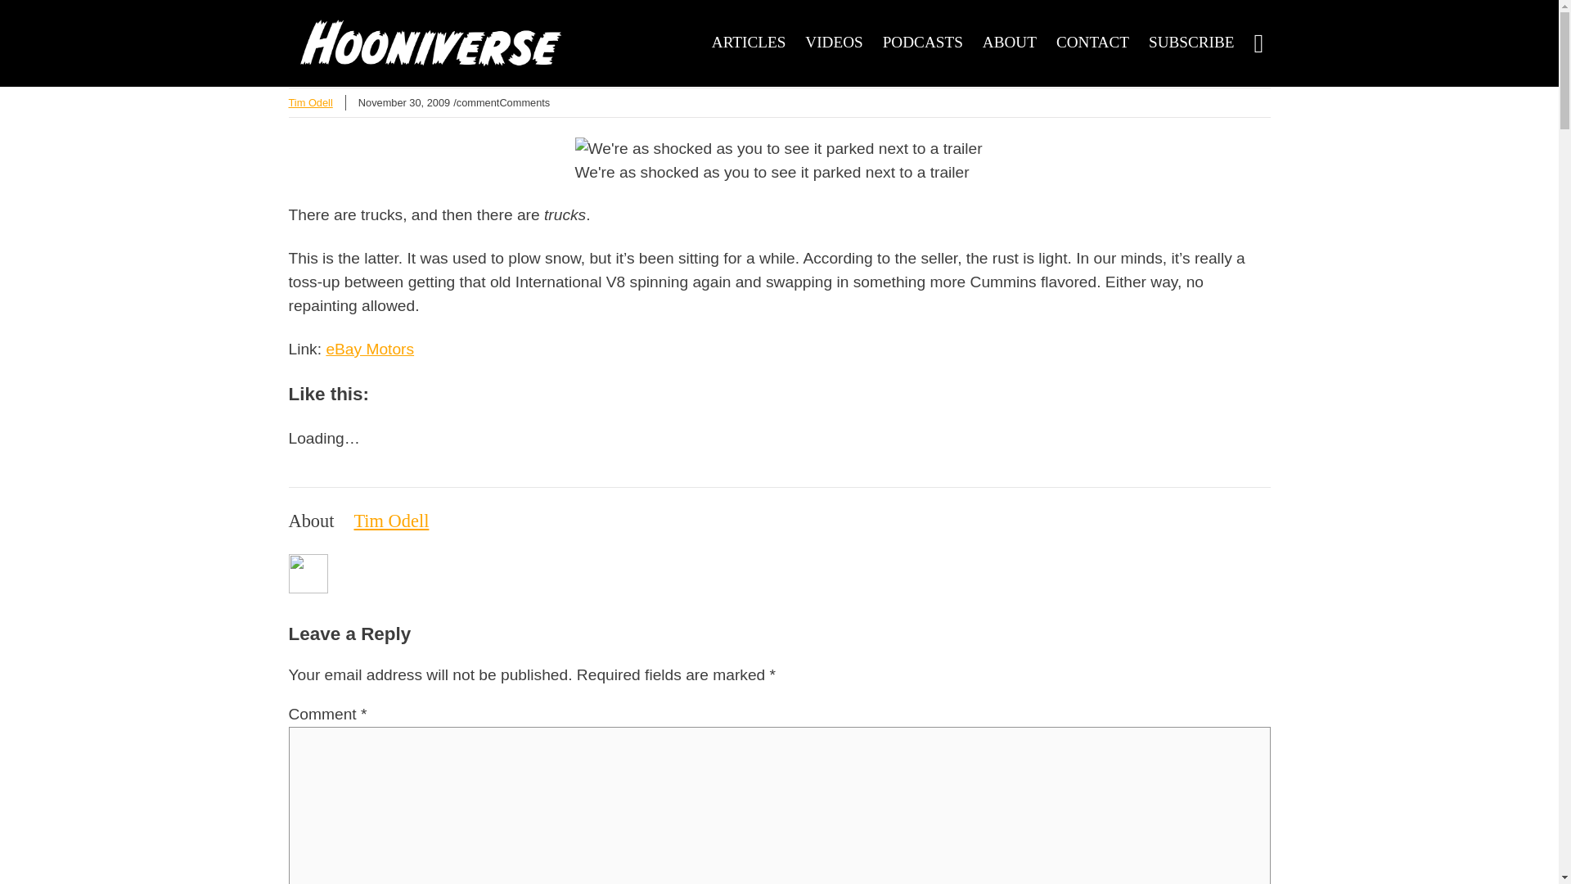 The image size is (1571, 884). I want to click on Tim Odell, so click(309, 101).